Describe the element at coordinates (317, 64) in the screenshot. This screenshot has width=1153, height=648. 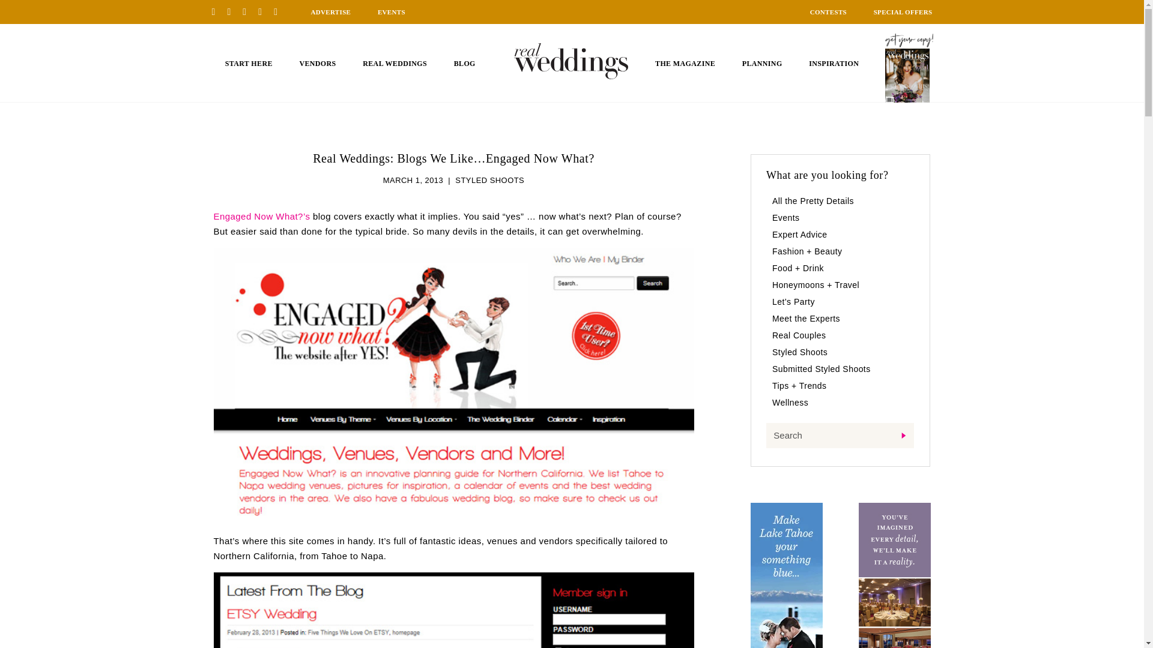
I see `VENDORS` at that location.